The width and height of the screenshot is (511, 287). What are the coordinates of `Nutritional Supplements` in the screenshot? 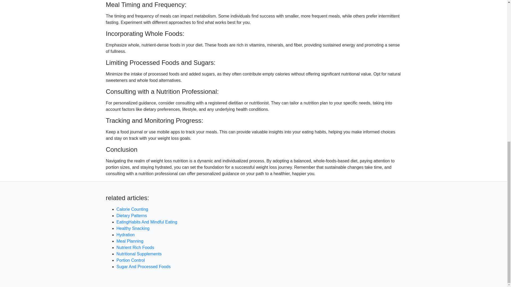 It's located at (139, 254).